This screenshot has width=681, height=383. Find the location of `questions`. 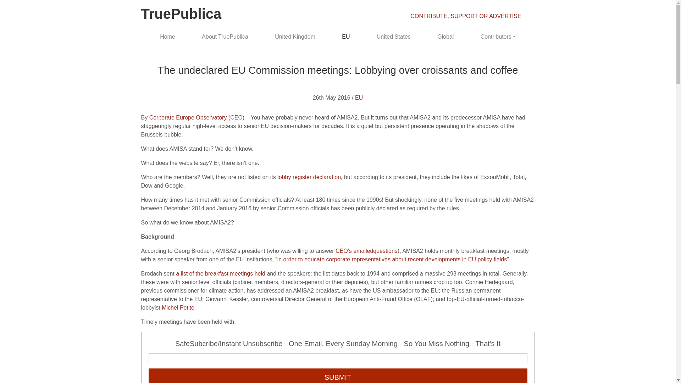

questions is located at coordinates (385, 251).